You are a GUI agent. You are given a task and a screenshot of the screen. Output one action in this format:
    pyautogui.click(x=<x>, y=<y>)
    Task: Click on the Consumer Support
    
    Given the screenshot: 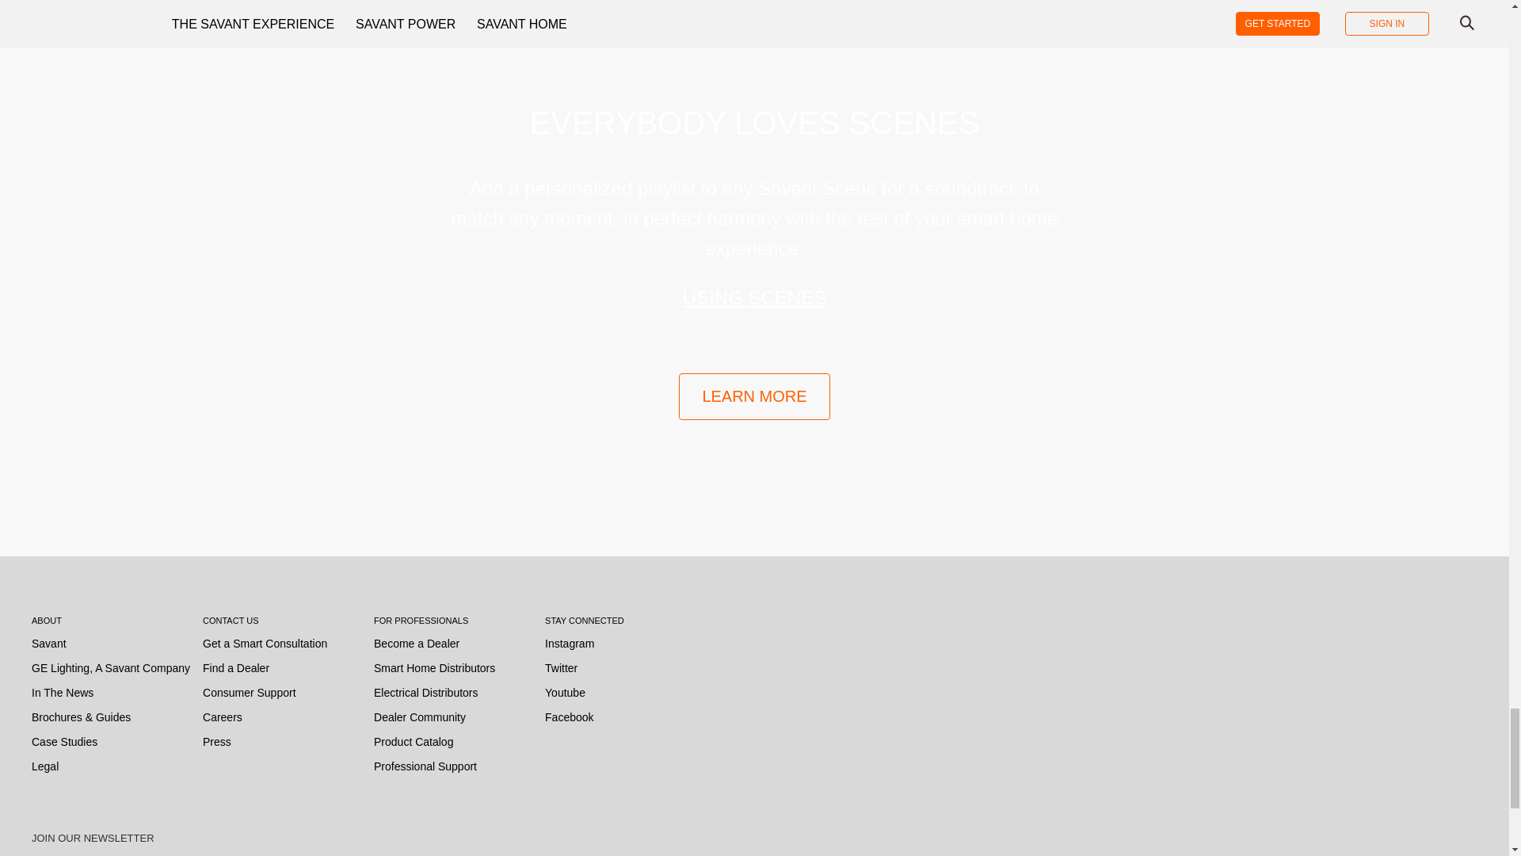 What is the action you would take?
    pyautogui.click(x=249, y=692)
    